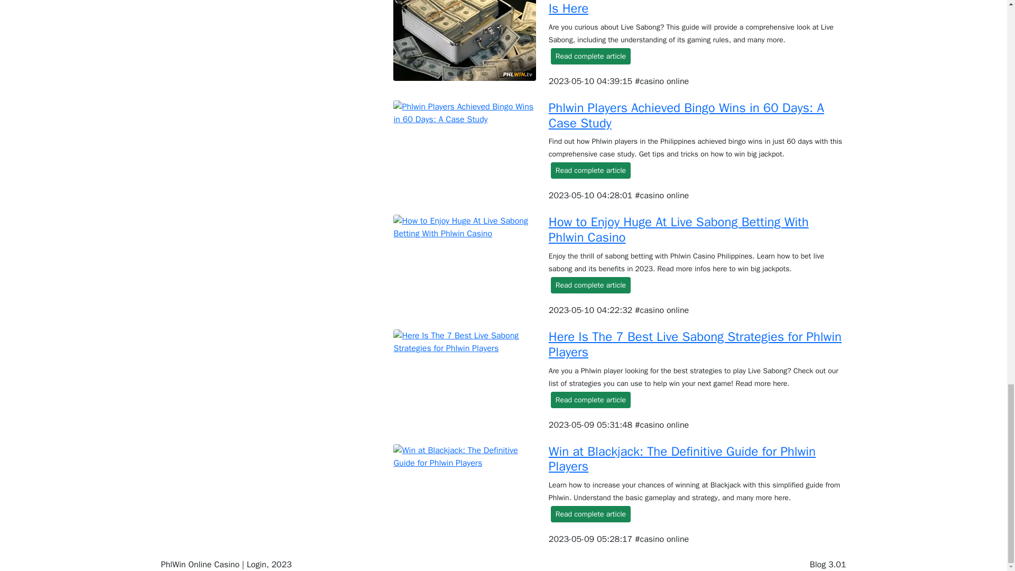  Describe the element at coordinates (590, 514) in the screenshot. I see `Read complete article` at that location.